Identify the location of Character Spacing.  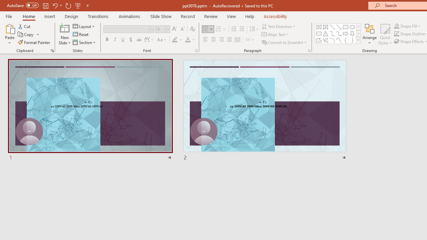
(149, 40).